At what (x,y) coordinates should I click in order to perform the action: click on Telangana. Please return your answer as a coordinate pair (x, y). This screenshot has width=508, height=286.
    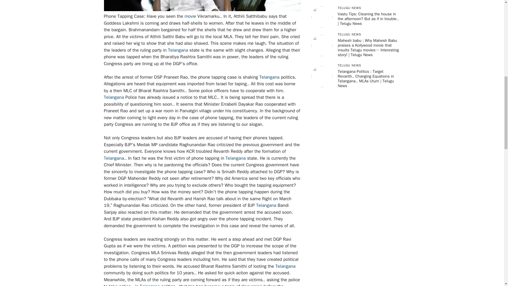
    Looking at the image, I should click on (235, 158).